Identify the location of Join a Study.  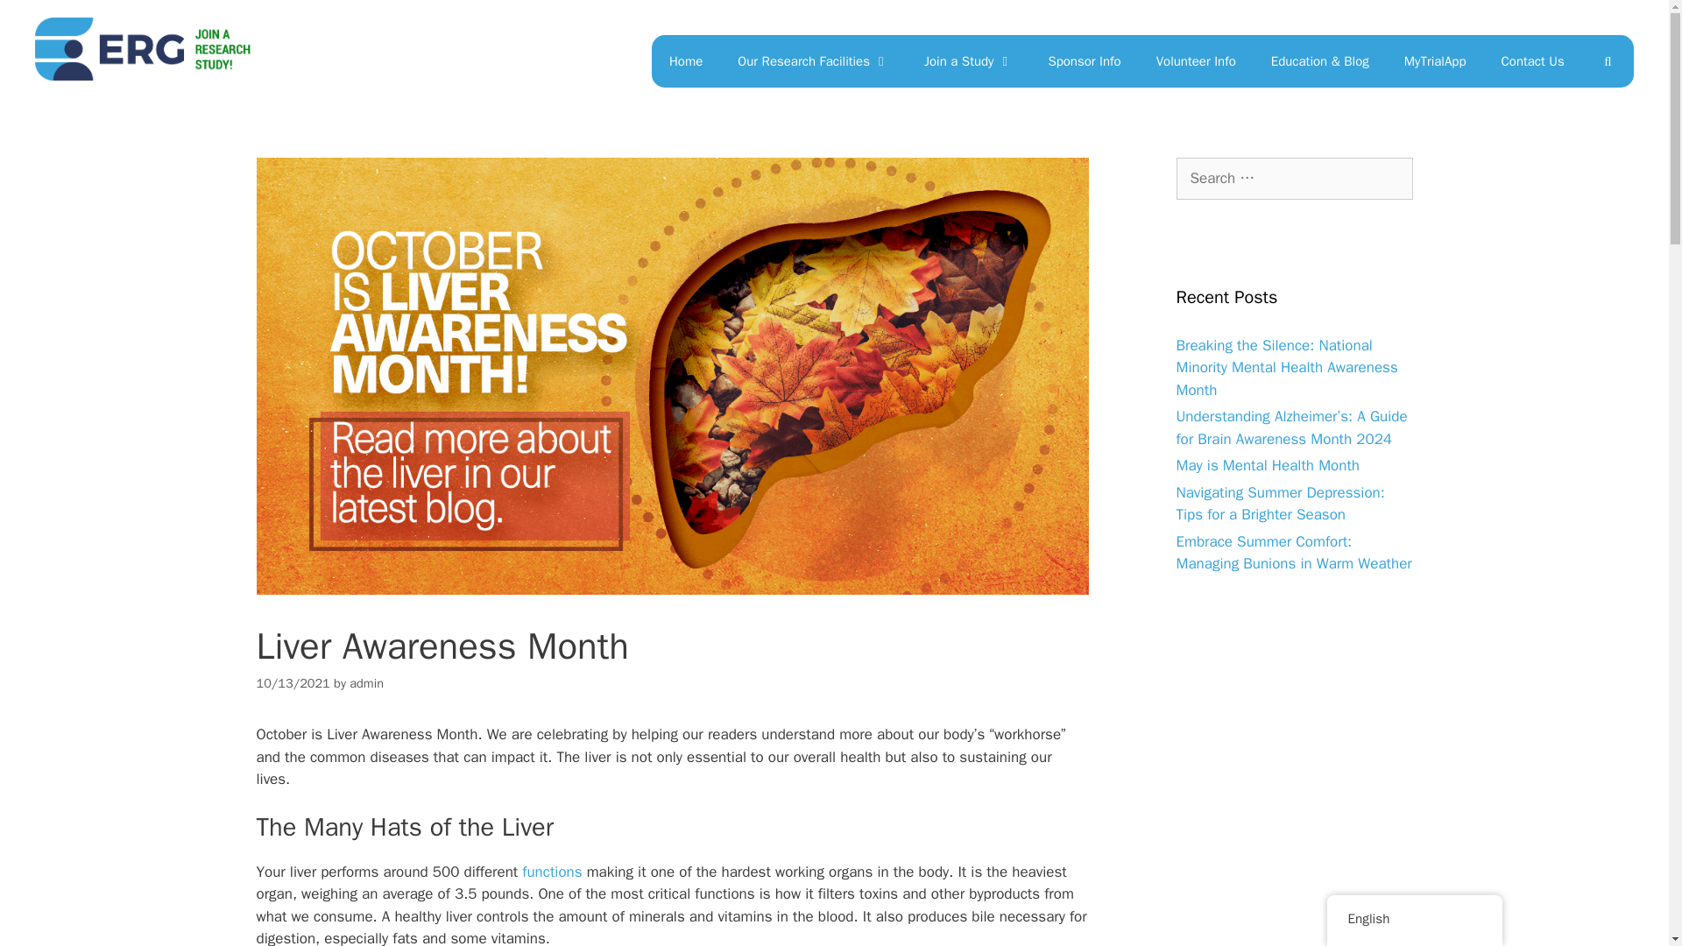
(967, 61).